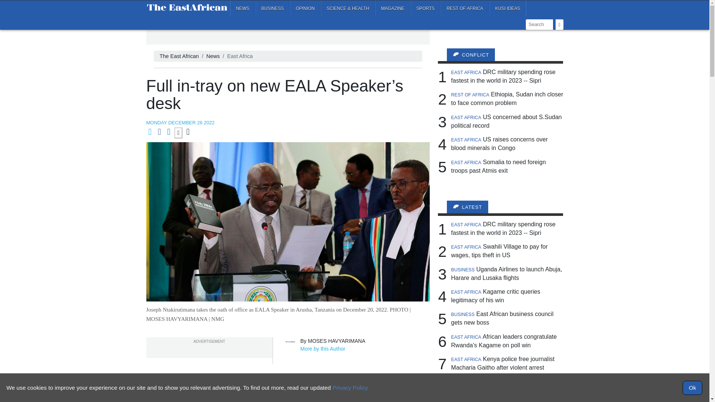 Image resolution: width=715 pixels, height=402 pixels. Describe the element at coordinates (243, 8) in the screenshot. I see `NEWS` at that location.